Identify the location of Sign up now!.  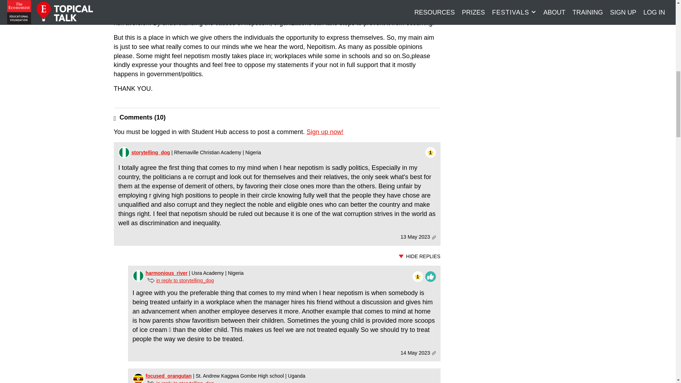
(325, 132).